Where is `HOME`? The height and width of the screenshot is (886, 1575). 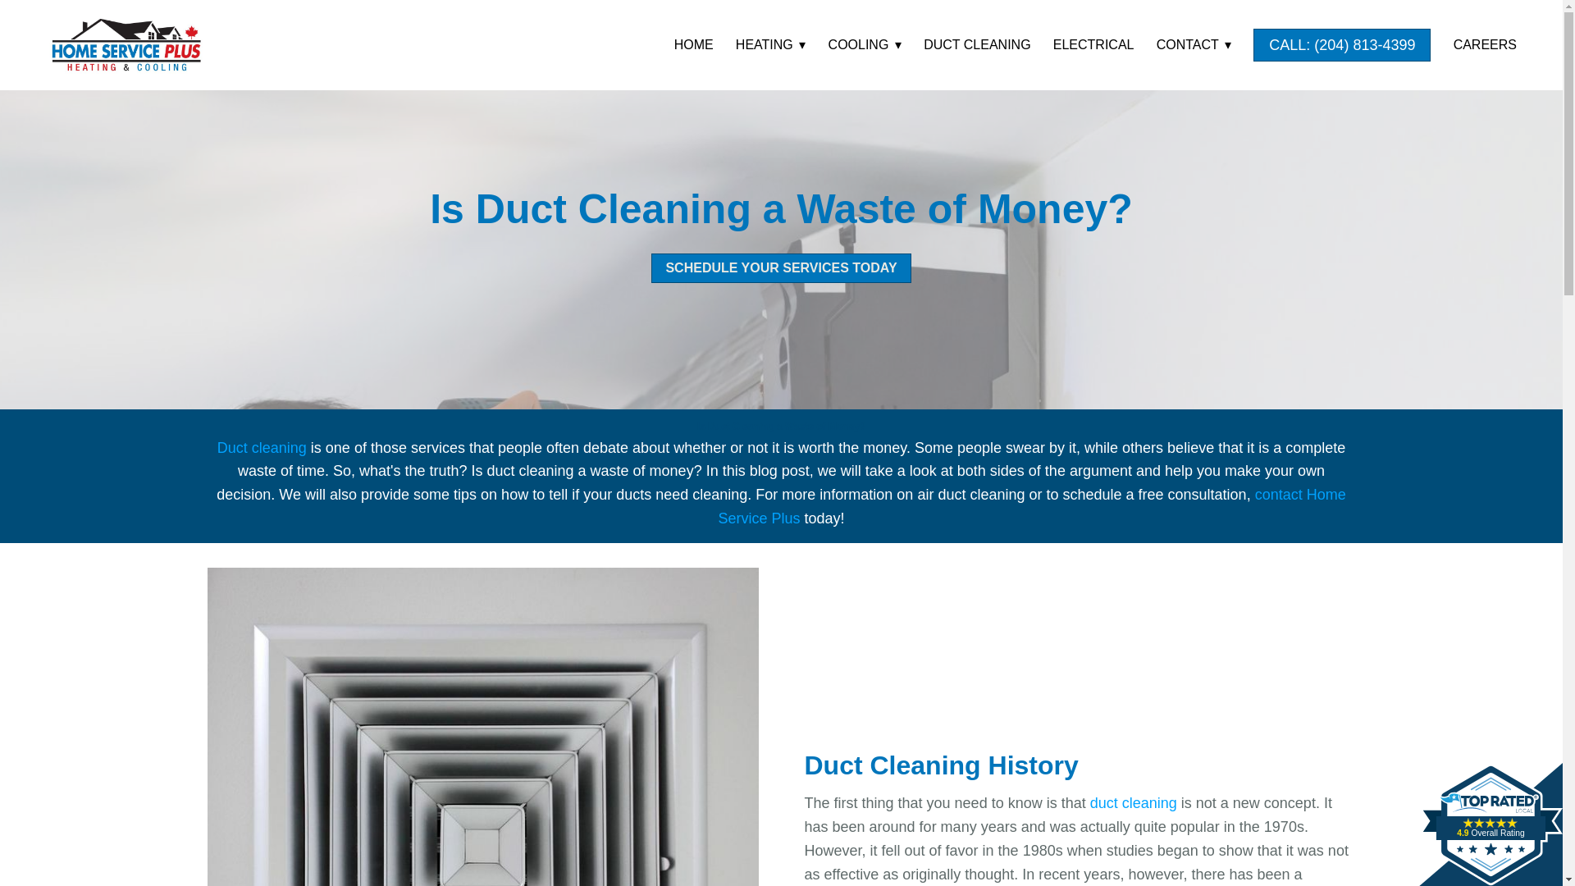 HOME is located at coordinates (693, 44).